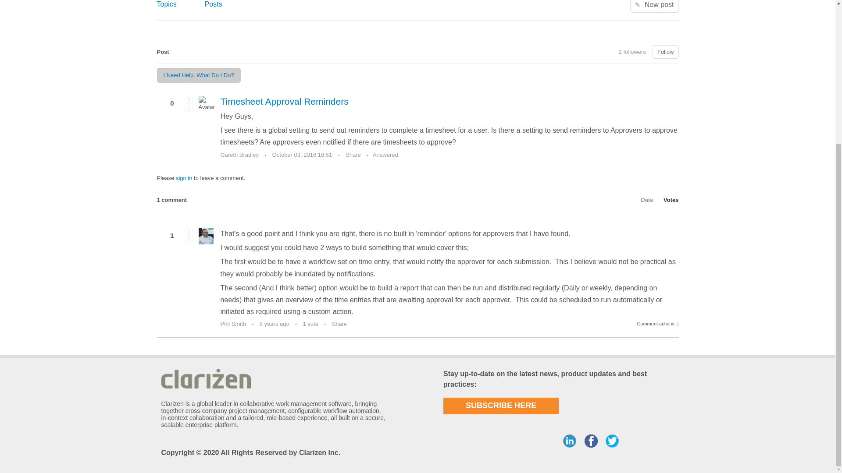 The width and height of the screenshot is (842, 473). What do you see at coordinates (189, 239) in the screenshot?
I see `No` at bounding box center [189, 239].